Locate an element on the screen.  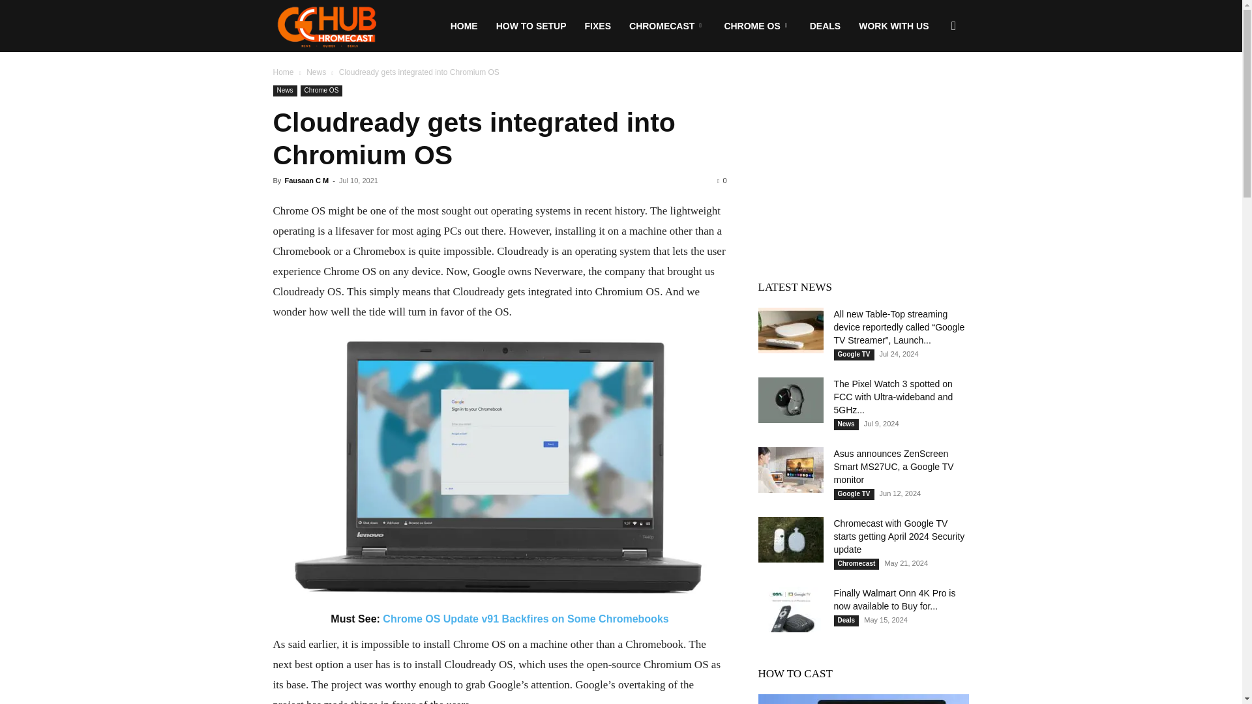
News is located at coordinates (316, 72).